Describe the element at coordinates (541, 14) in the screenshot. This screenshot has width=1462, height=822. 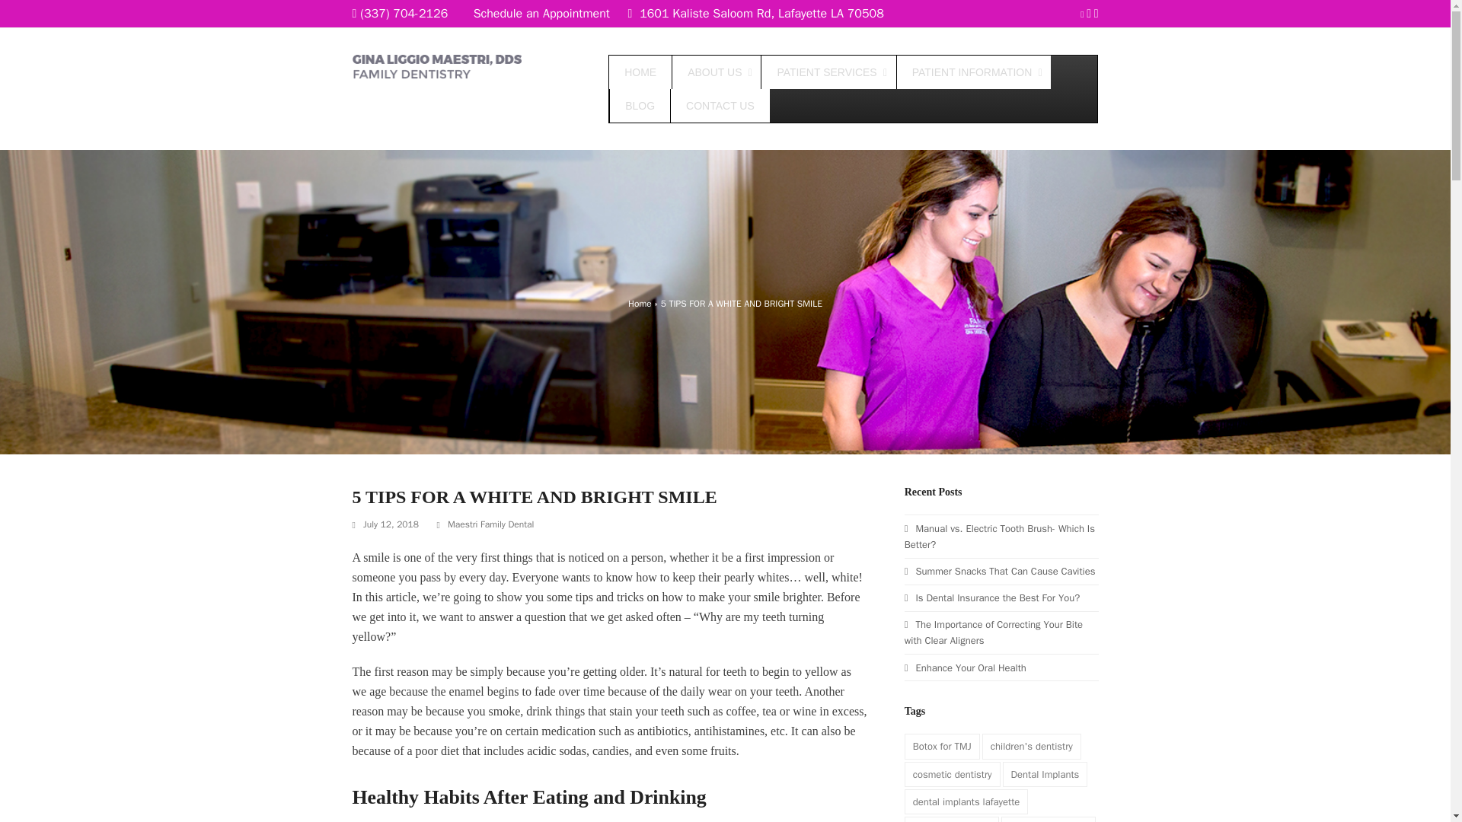
I see `Schedule an Appointment` at that location.